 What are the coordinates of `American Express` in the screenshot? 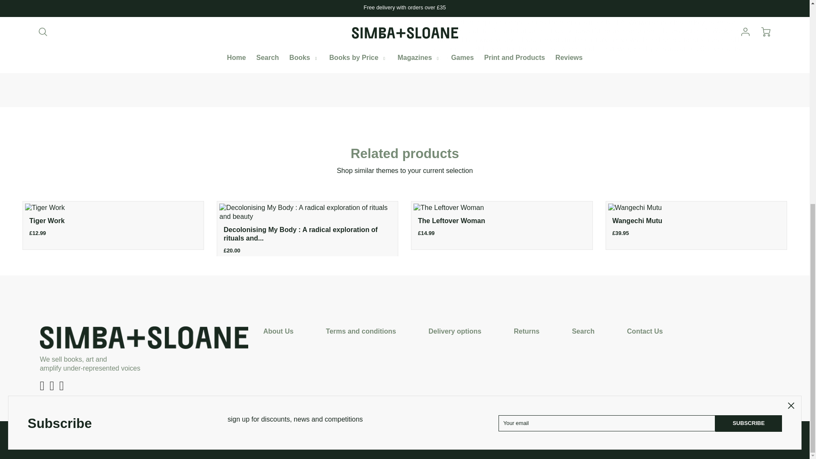 It's located at (351, 439).